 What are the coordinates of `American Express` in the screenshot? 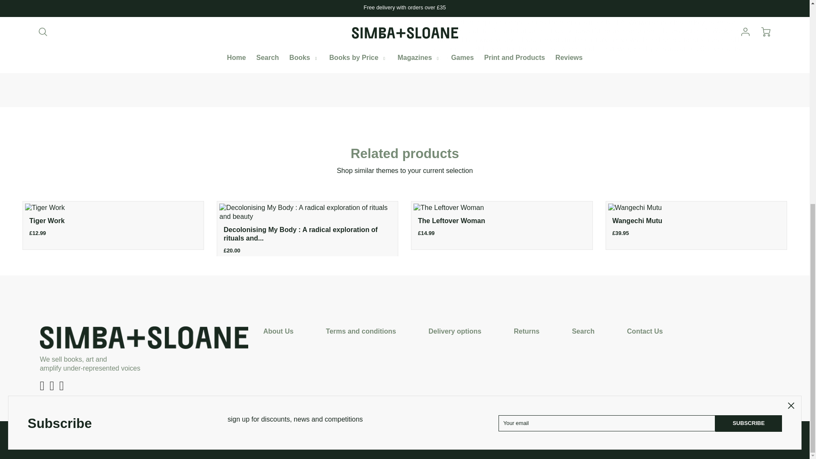 It's located at (351, 439).